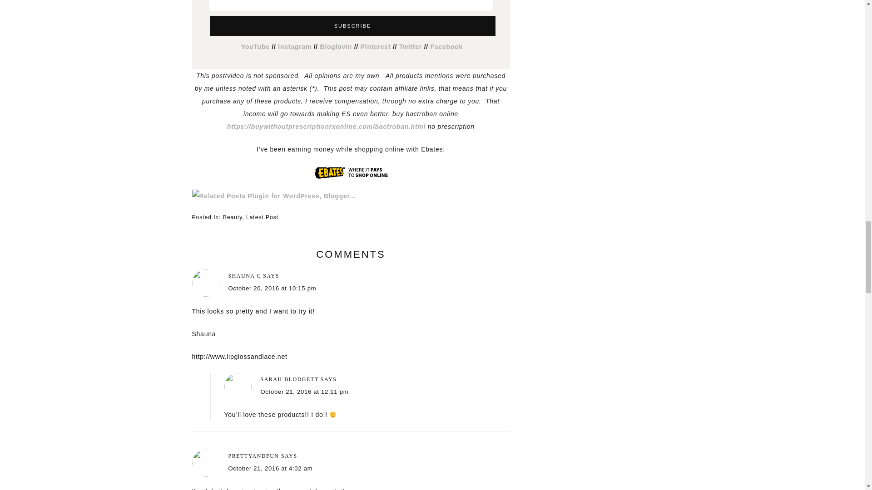 This screenshot has width=872, height=490. I want to click on Subscribe, so click(352, 25).